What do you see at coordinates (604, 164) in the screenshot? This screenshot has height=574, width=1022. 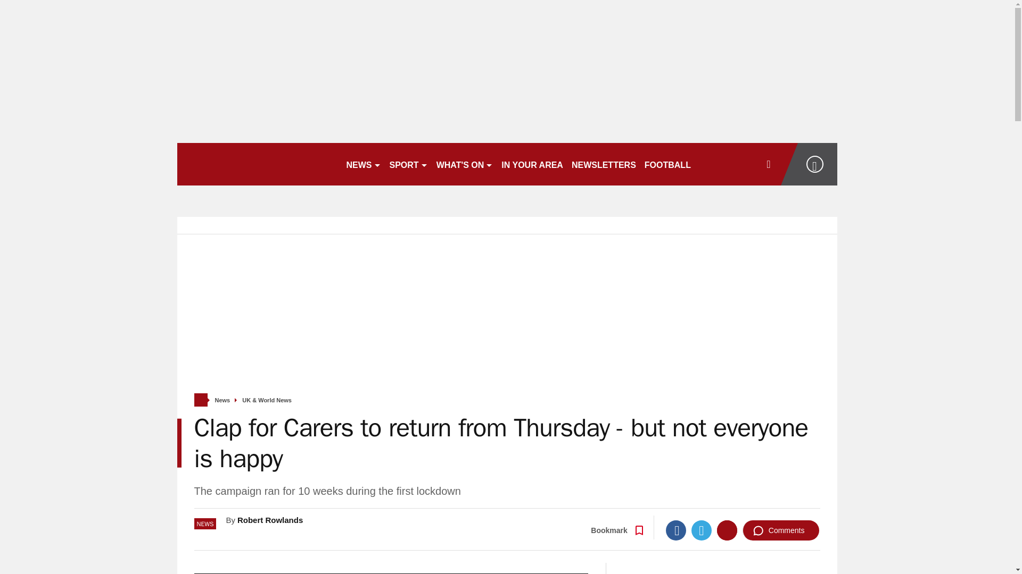 I see `NEWSLETTERS` at bounding box center [604, 164].